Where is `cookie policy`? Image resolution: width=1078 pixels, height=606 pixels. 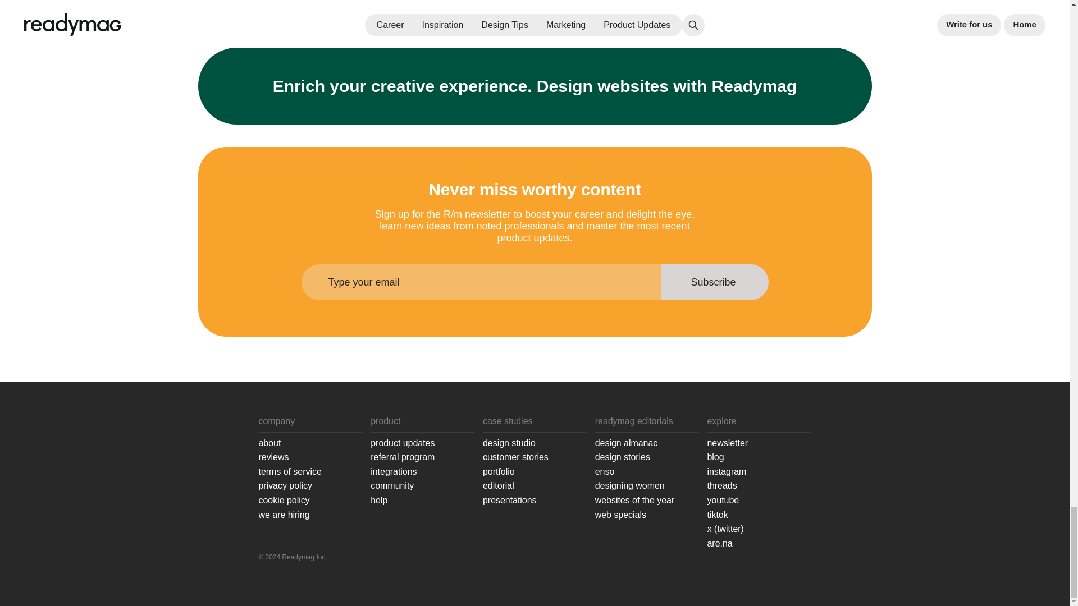
cookie policy is located at coordinates (284, 501).